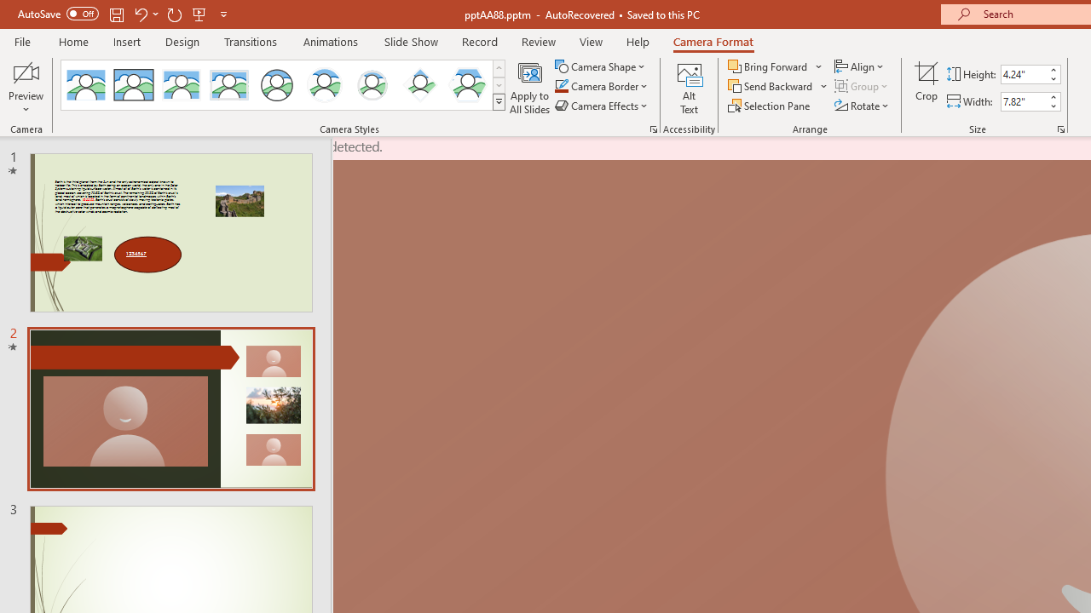 The image size is (1091, 613). Describe the element at coordinates (325, 85) in the screenshot. I see `Center Shadow Circle` at that location.